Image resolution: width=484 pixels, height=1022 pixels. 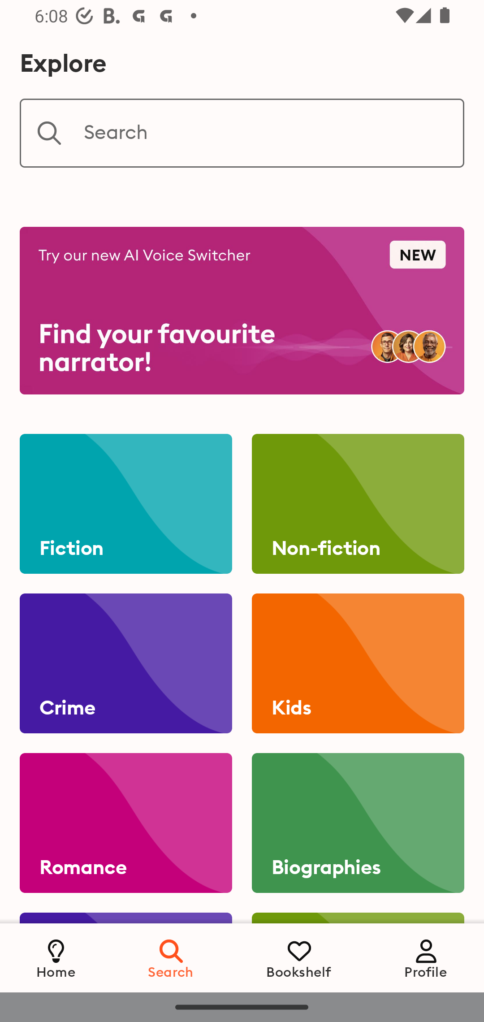 What do you see at coordinates (126, 663) in the screenshot?
I see `Crime` at bounding box center [126, 663].